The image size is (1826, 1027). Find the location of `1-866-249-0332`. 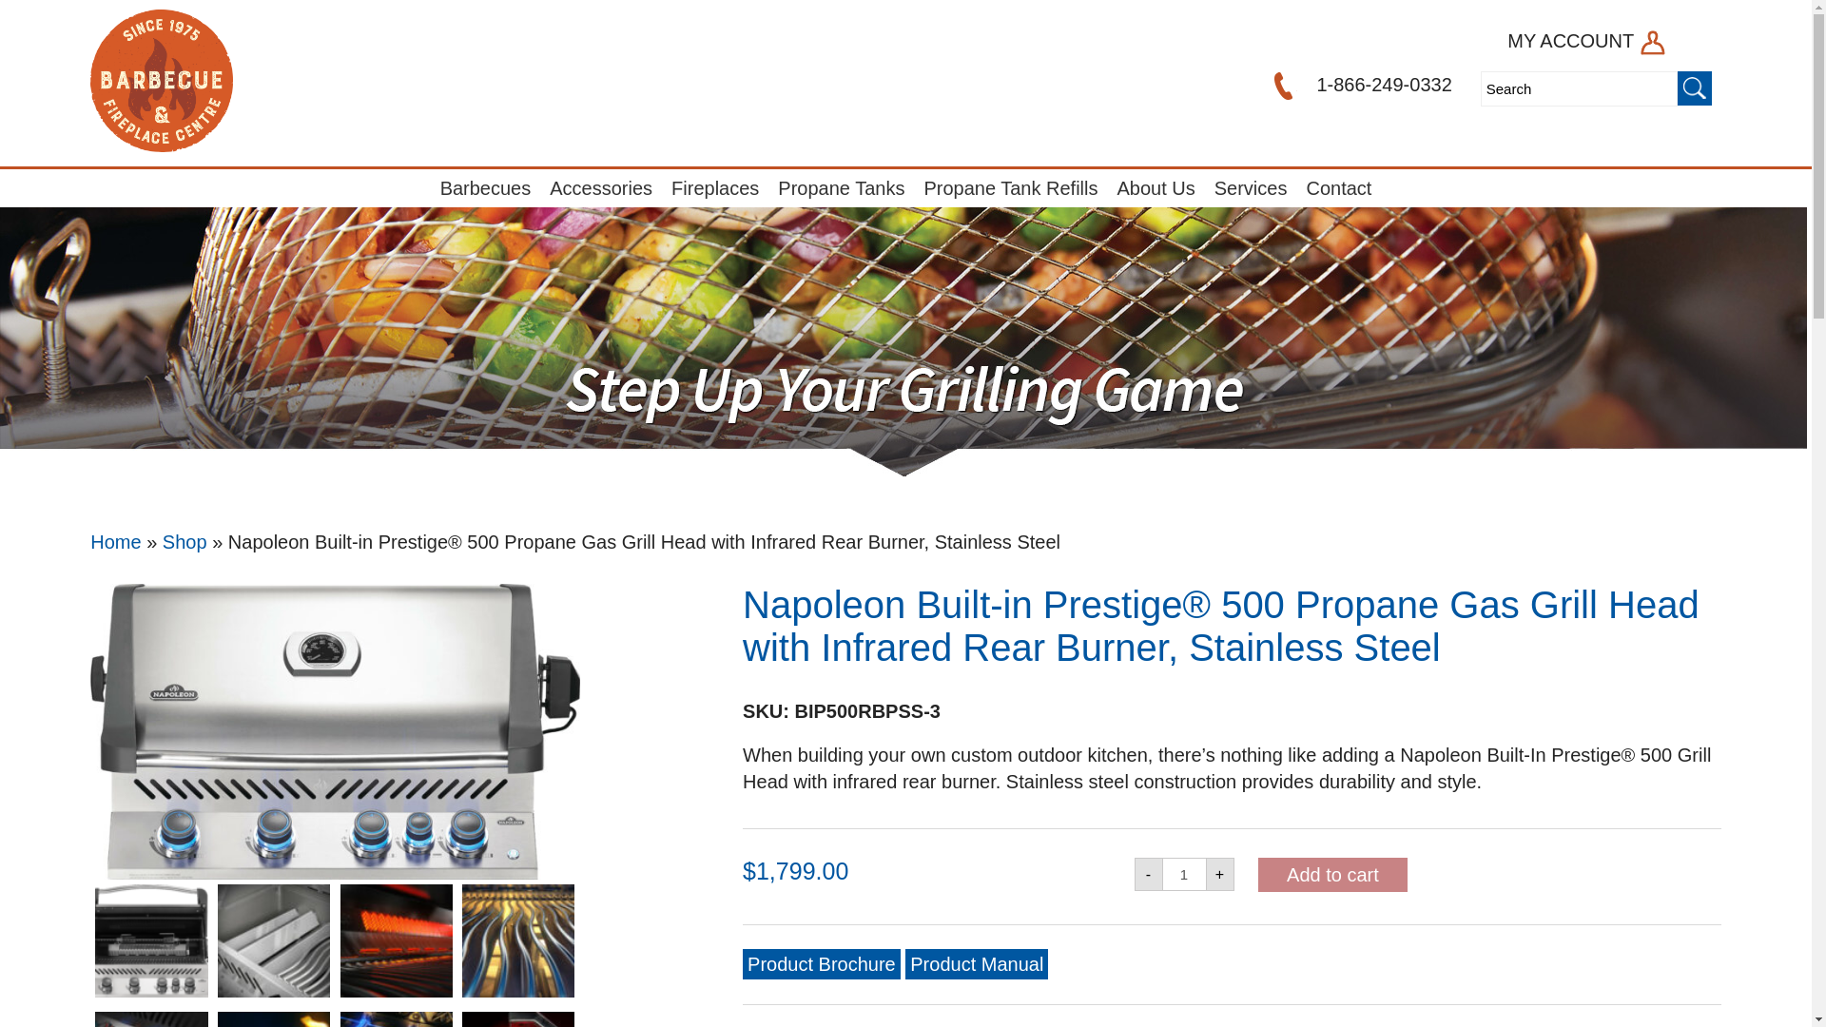

1-866-249-0332 is located at coordinates (1359, 84).